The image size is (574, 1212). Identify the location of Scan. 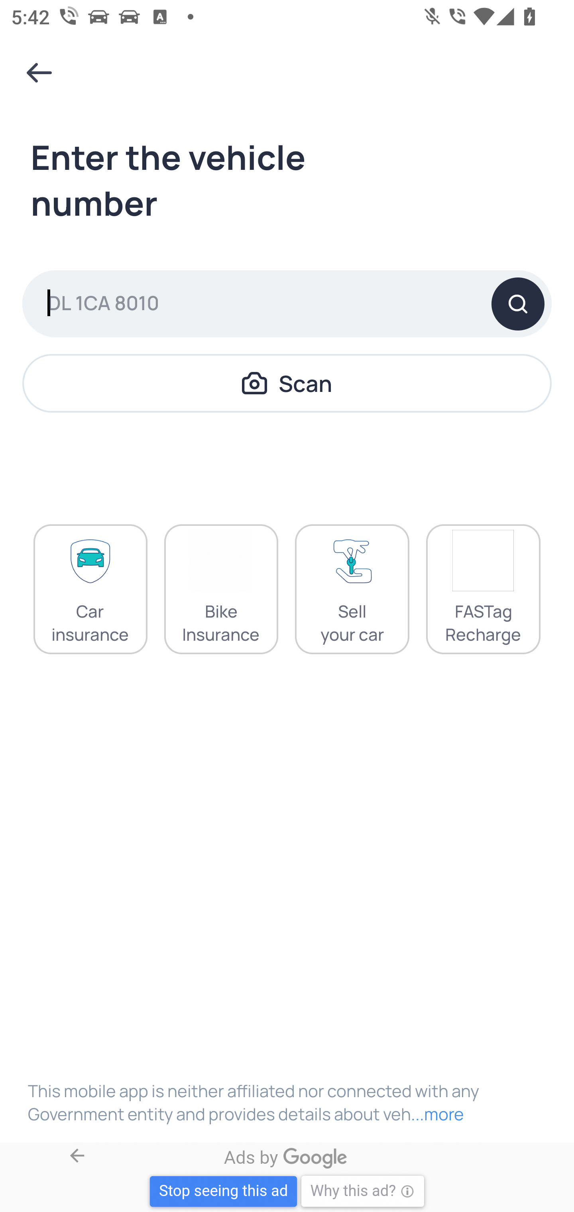
(287, 383).